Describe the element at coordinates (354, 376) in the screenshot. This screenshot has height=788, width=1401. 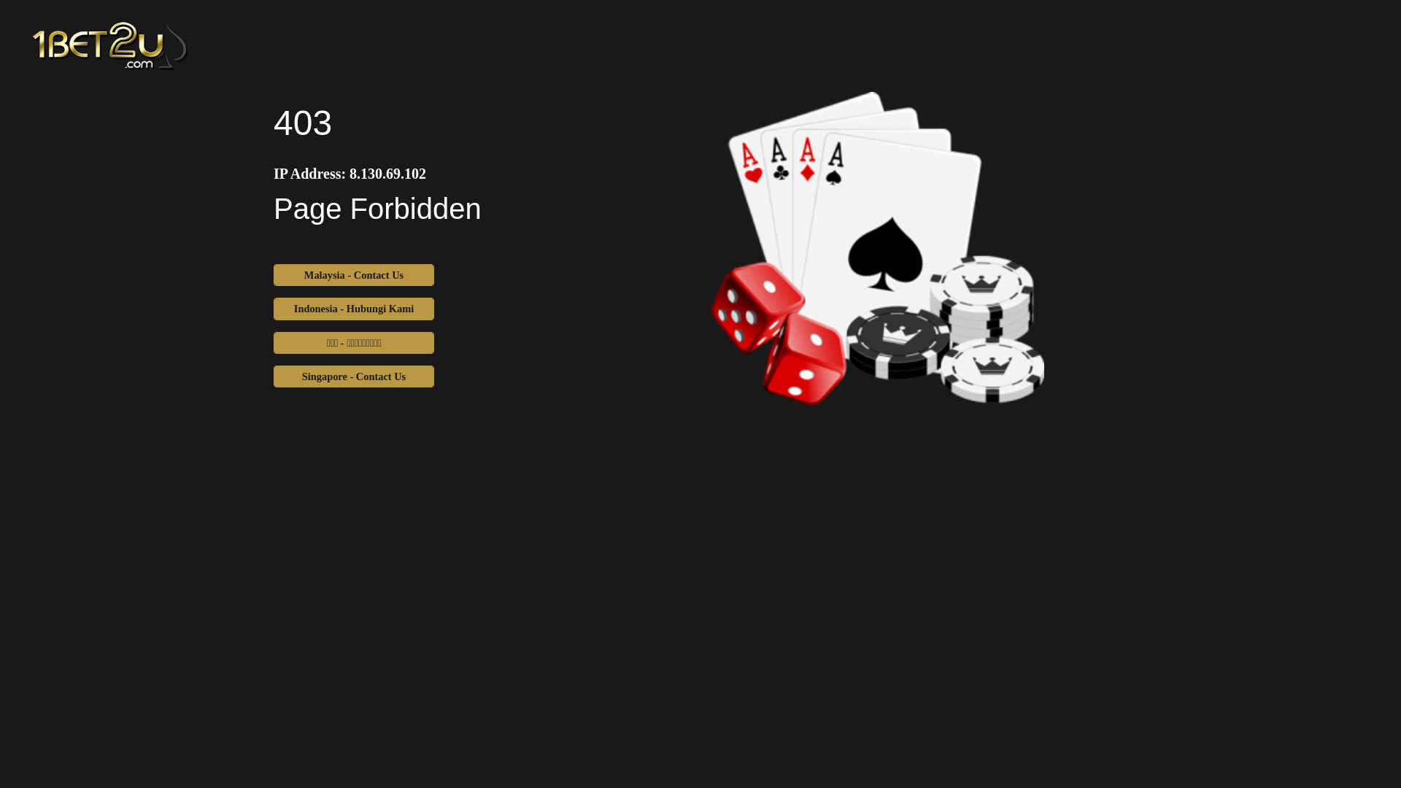
I see `Singapore - Contact Us` at that location.